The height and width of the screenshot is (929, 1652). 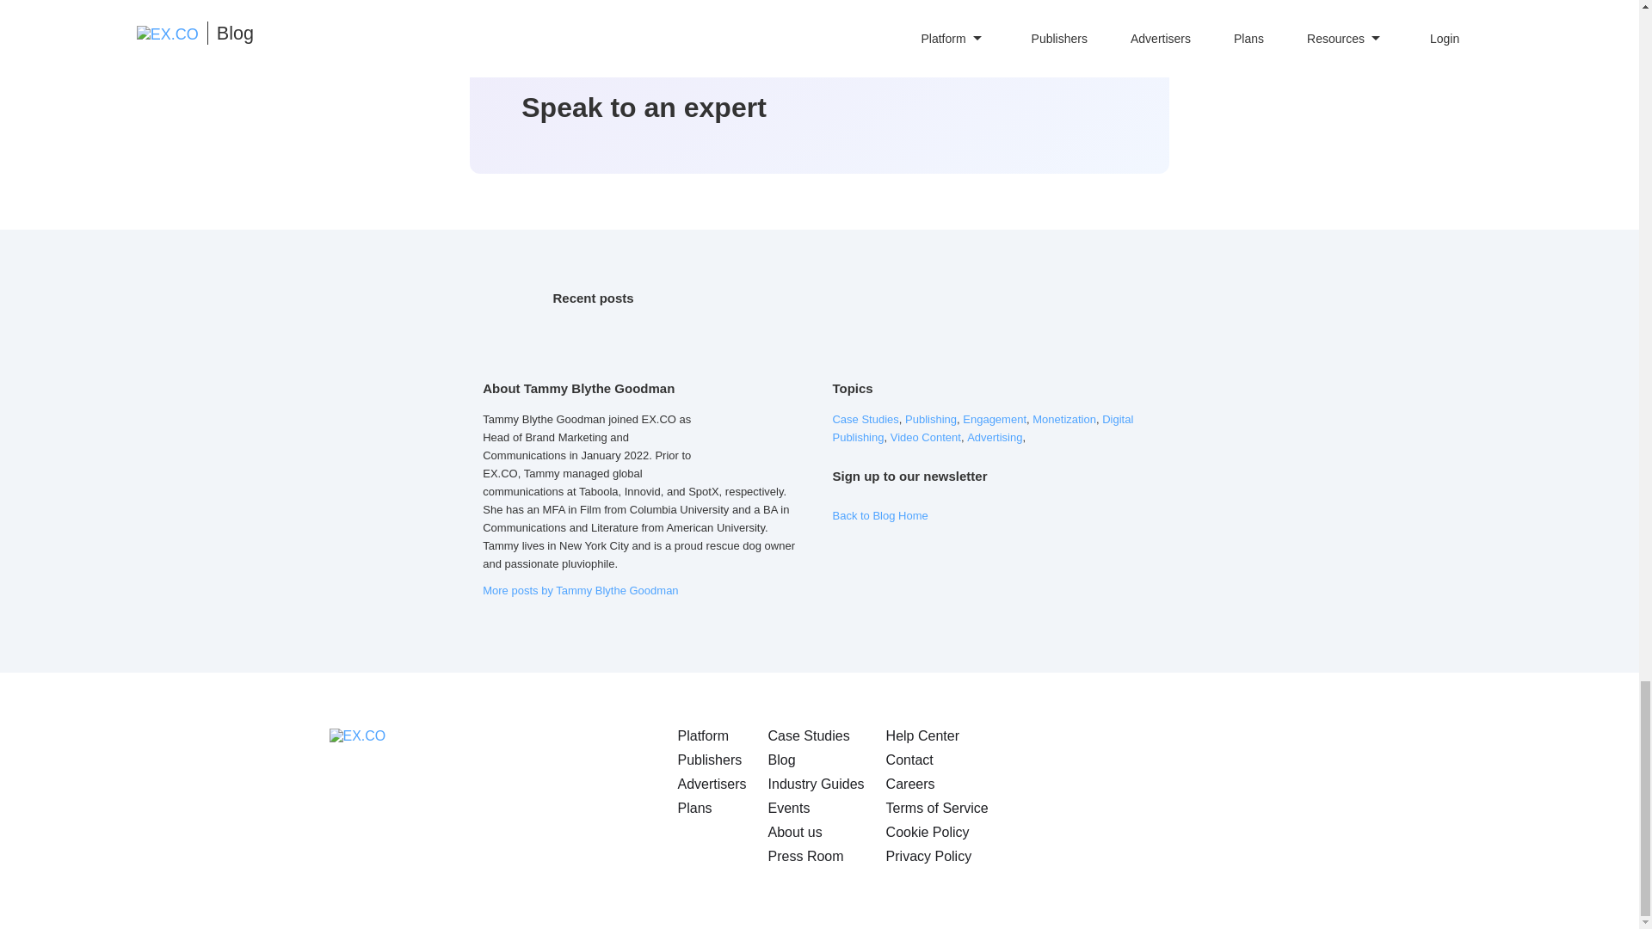 I want to click on Plans, so click(x=694, y=808).